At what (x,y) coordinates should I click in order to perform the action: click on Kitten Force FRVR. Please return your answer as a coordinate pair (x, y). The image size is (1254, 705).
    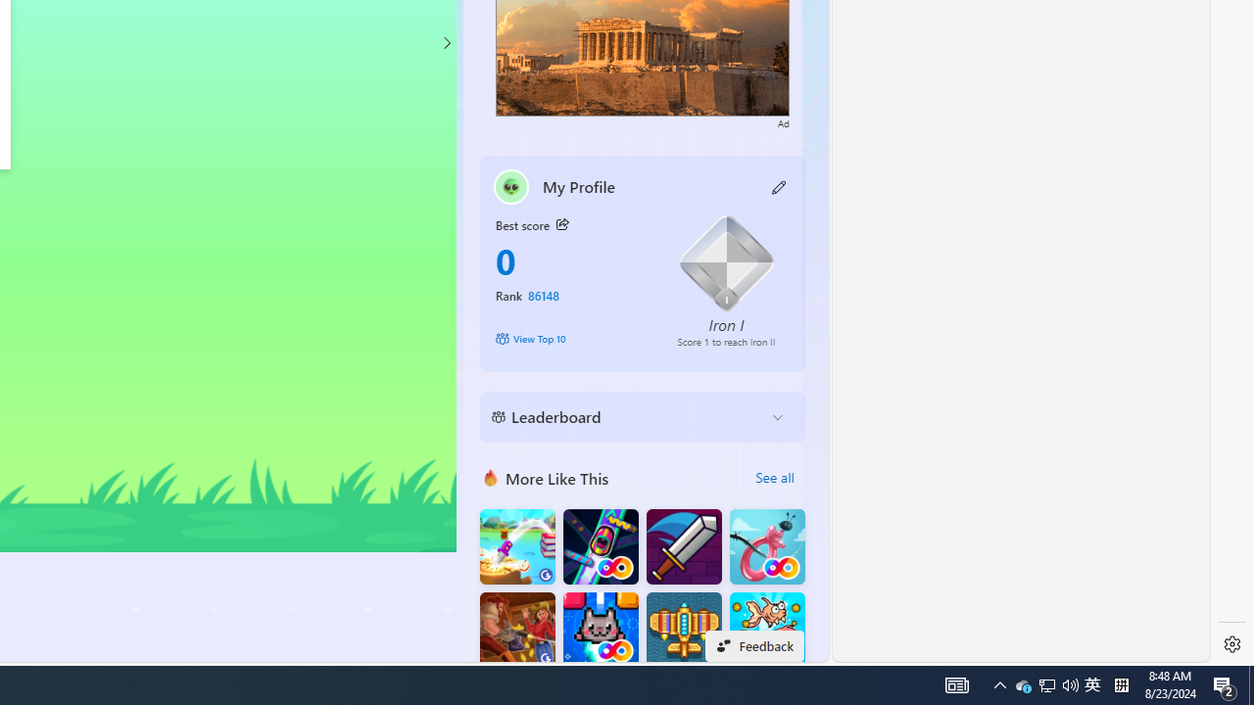
    Looking at the image, I should click on (600, 631).